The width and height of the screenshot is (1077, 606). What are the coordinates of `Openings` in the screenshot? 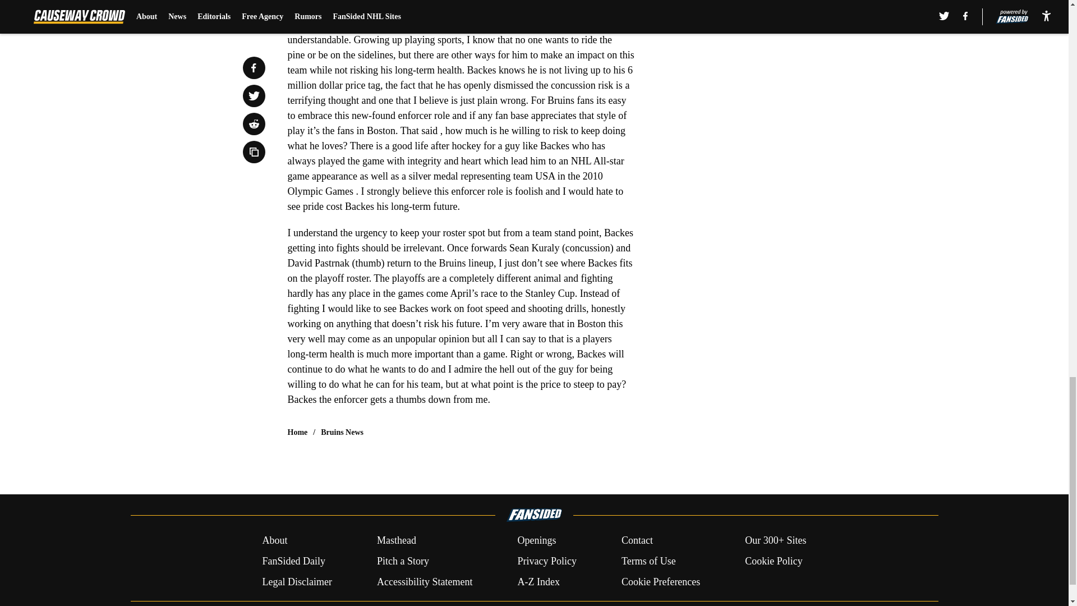 It's located at (536, 541).